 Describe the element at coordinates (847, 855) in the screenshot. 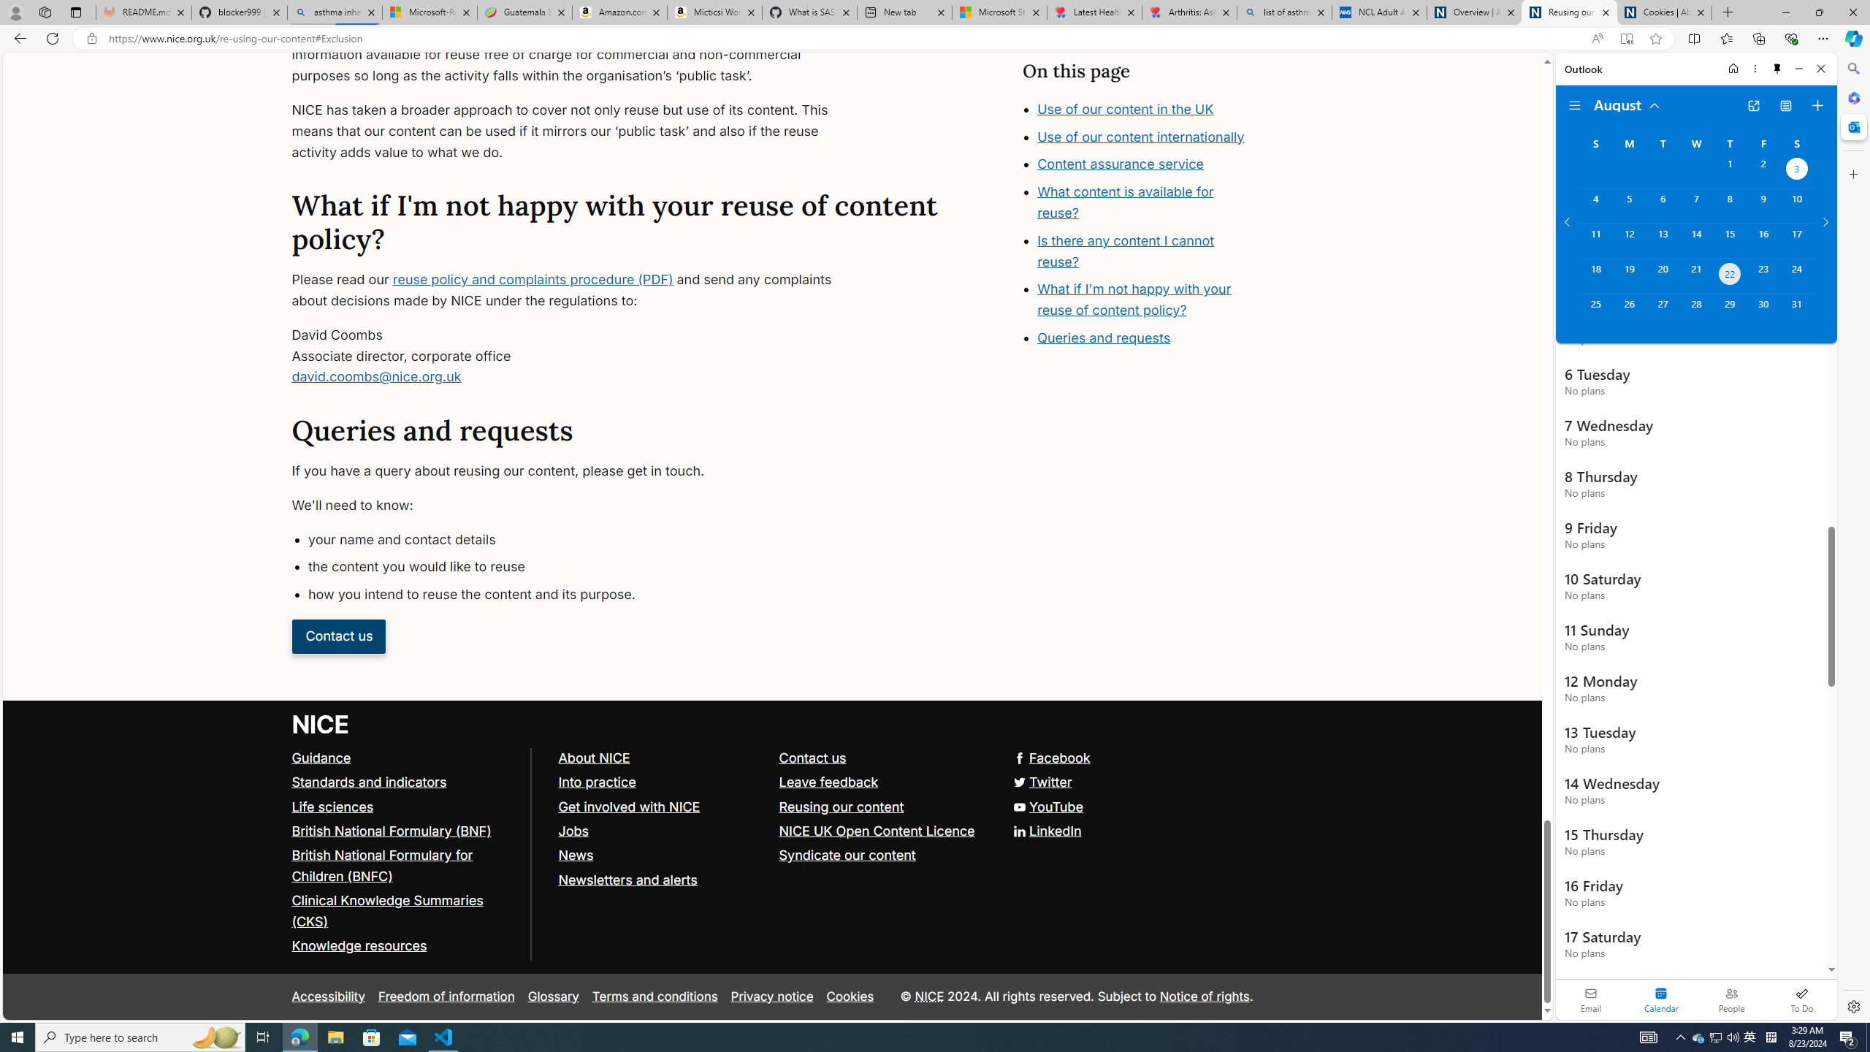

I see `Syndicate our content` at that location.